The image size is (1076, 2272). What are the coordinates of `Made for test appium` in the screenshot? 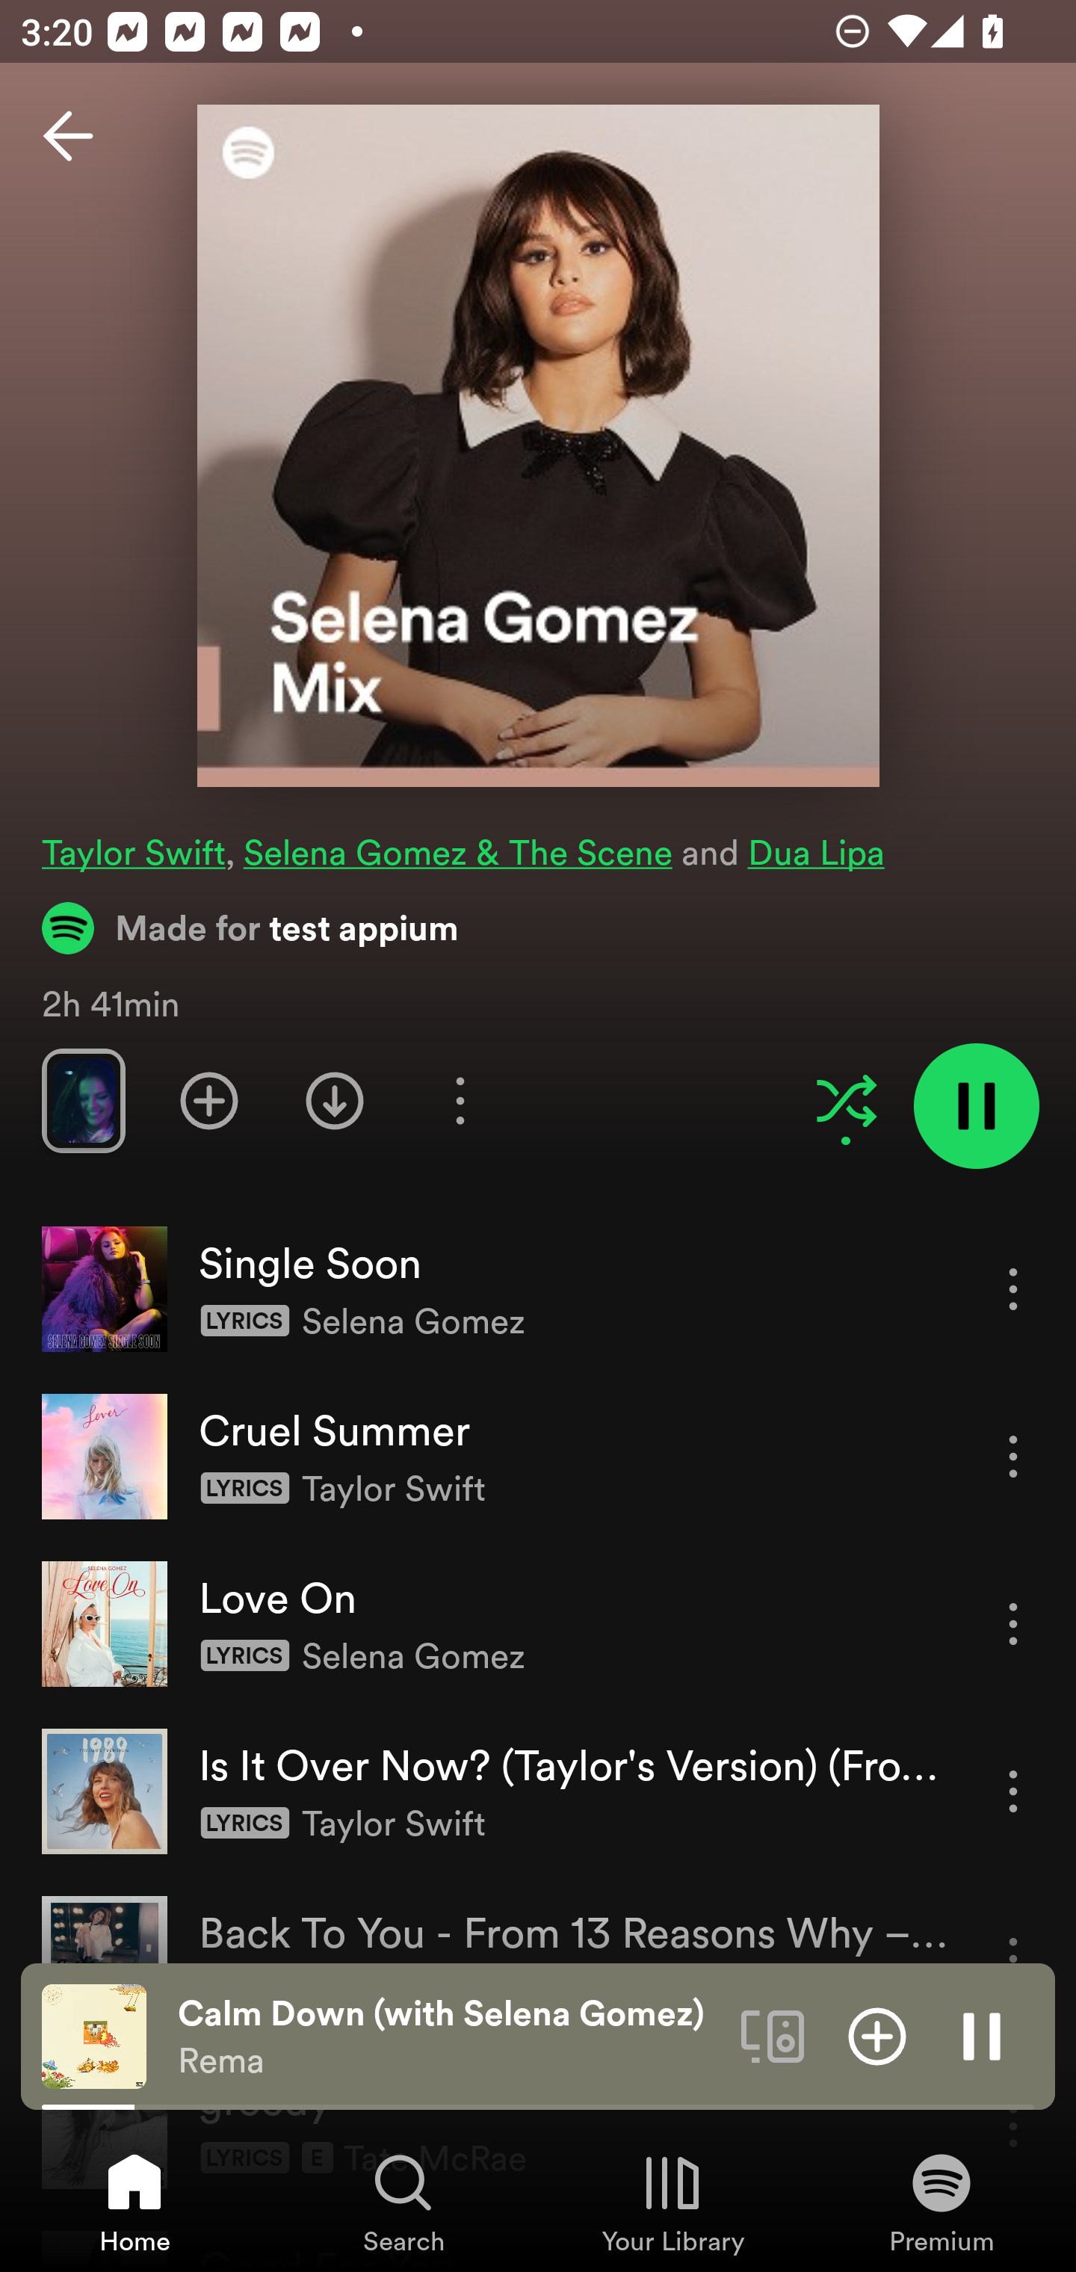 It's located at (250, 927).